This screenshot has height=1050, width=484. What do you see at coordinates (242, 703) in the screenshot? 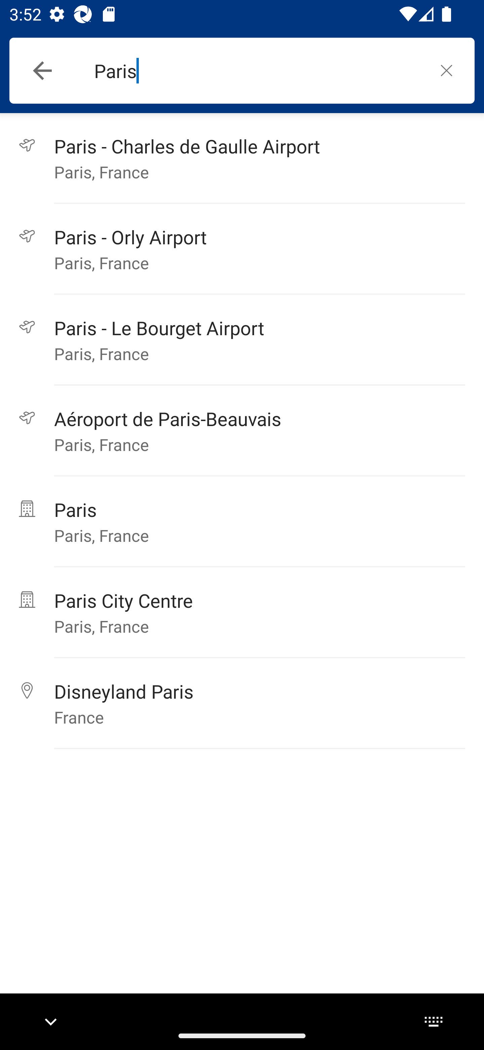
I see `낍 Disneyland Paris France` at bounding box center [242, 703].